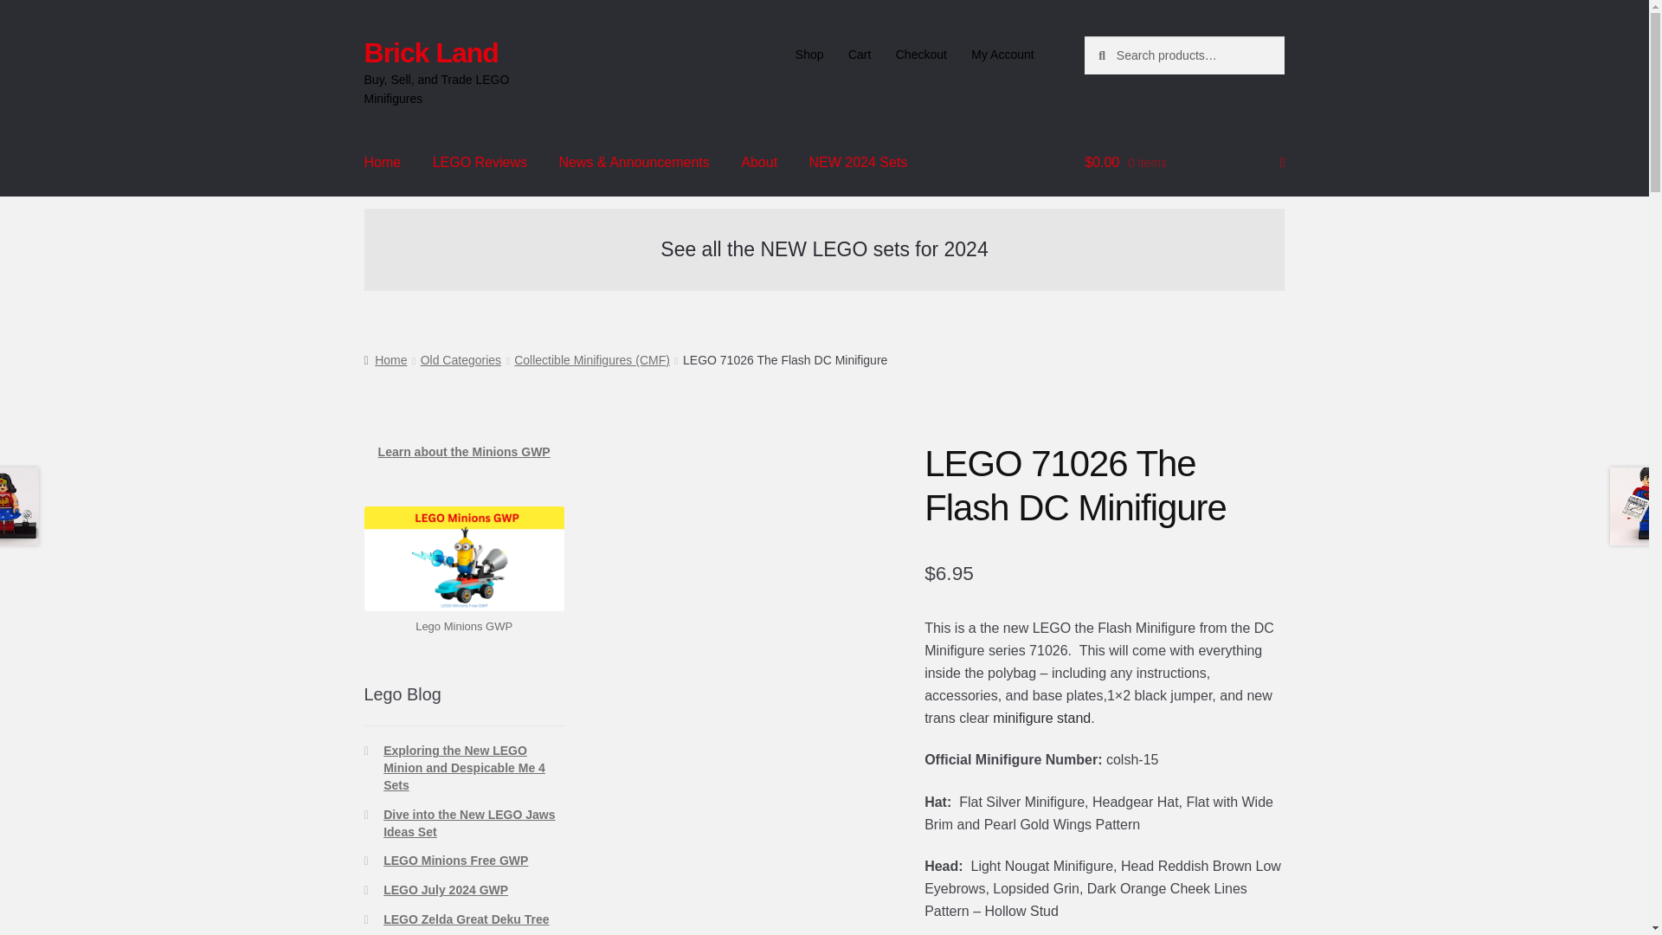 This screenshot has width=1662, height=935. What do you see at coordinates (431, 52) in the screenshot?
I see `Brick Land` at bounding box center [431, 52].